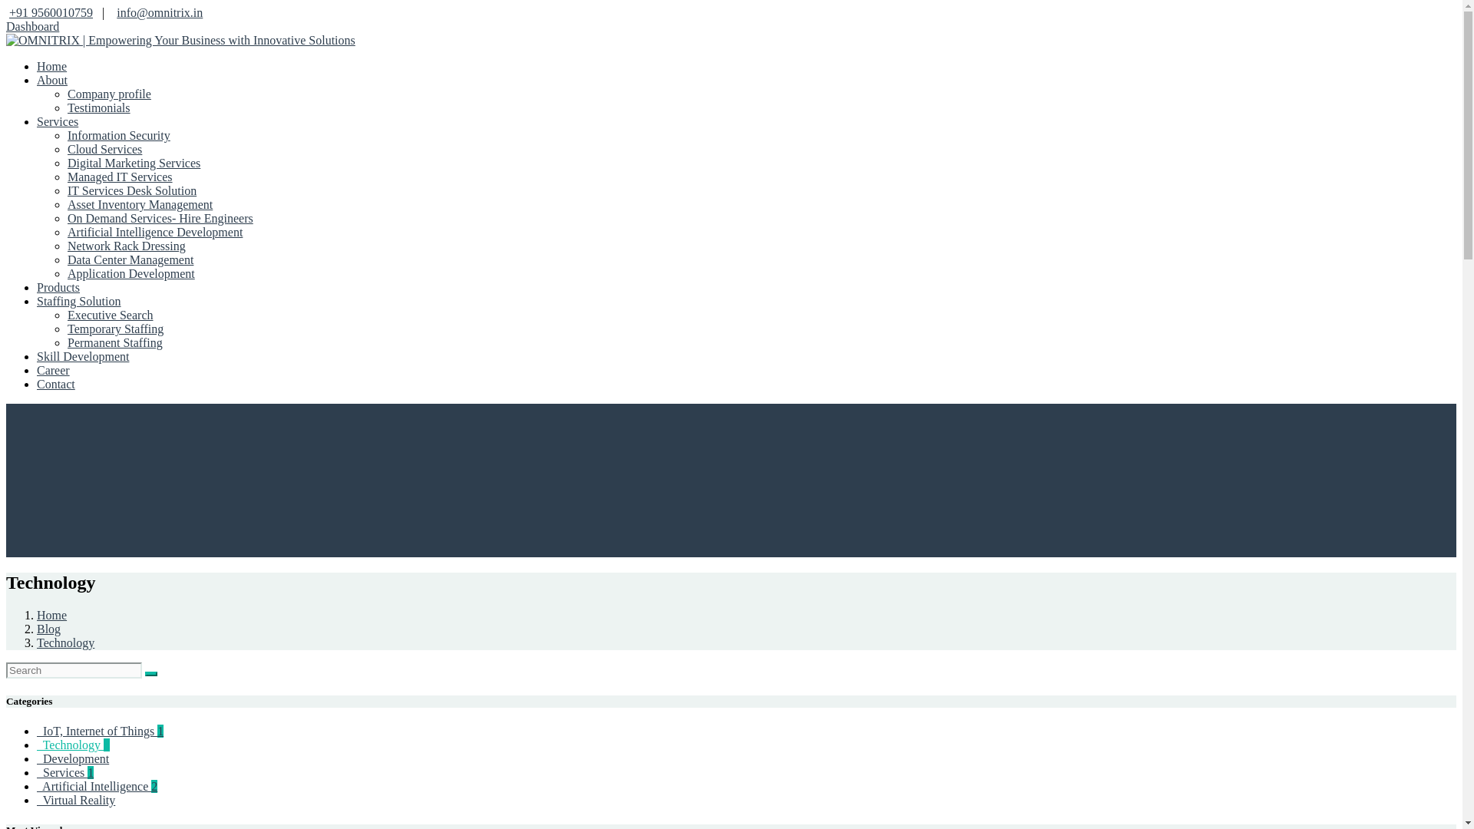 The width and height of the screenshot is (1474, 829). What do you see at coordinates (65, 642) in the screenshot?
I see `Technology` at bounding box center [65, 642].